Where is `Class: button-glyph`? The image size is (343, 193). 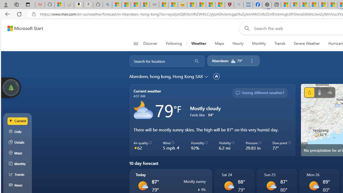 Class: button-glyph is located at coordinates (136, 43).